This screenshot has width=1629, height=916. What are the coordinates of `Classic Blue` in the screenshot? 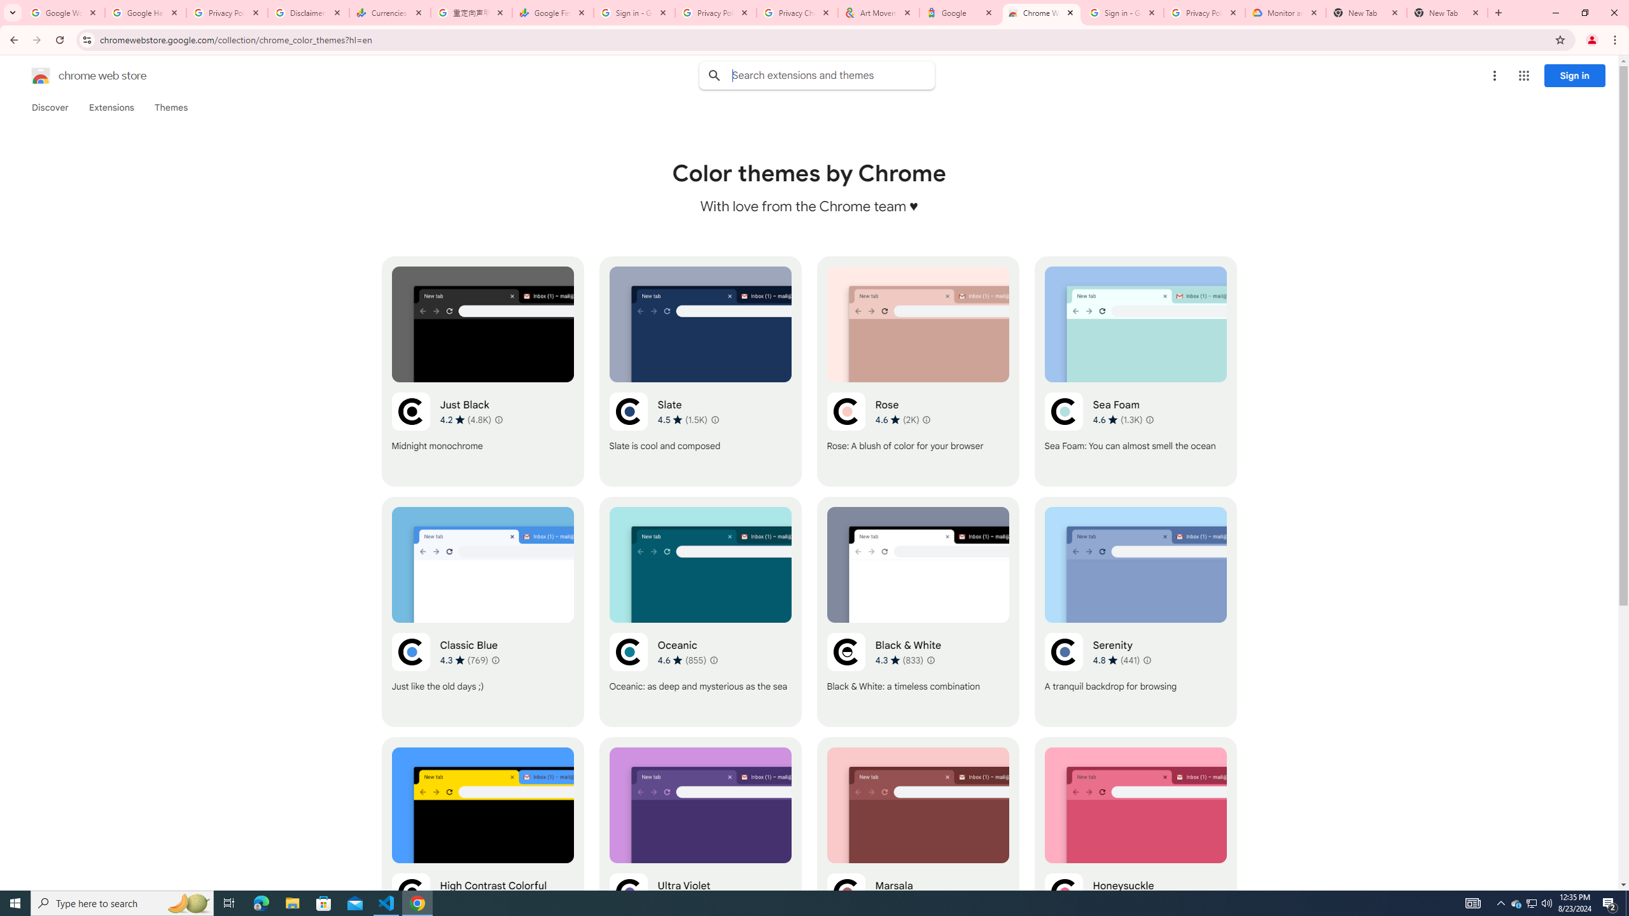 It's located at (483, 612).